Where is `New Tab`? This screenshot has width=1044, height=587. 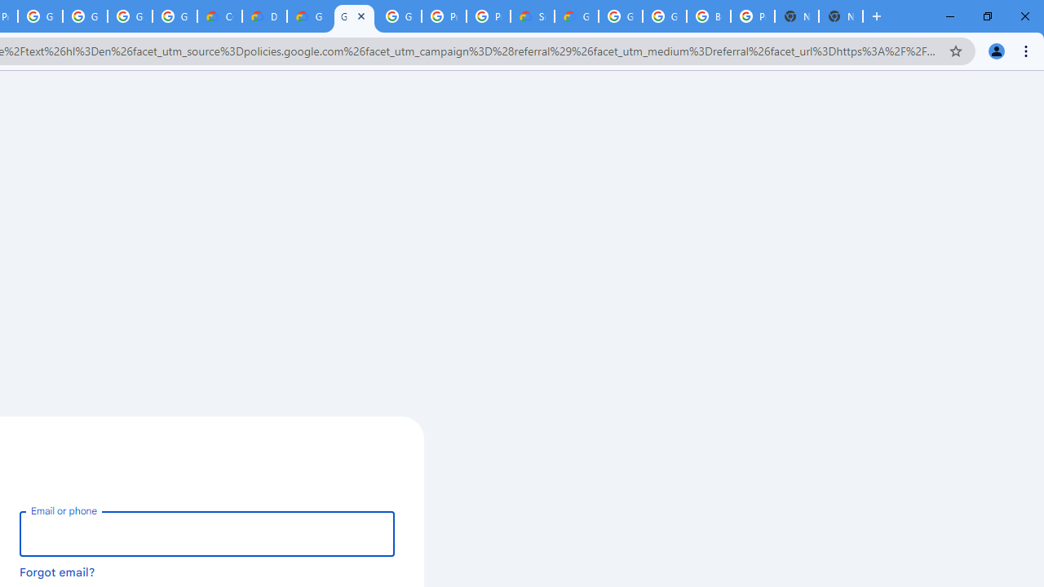 New Tab is located at coordinates (840, 16).